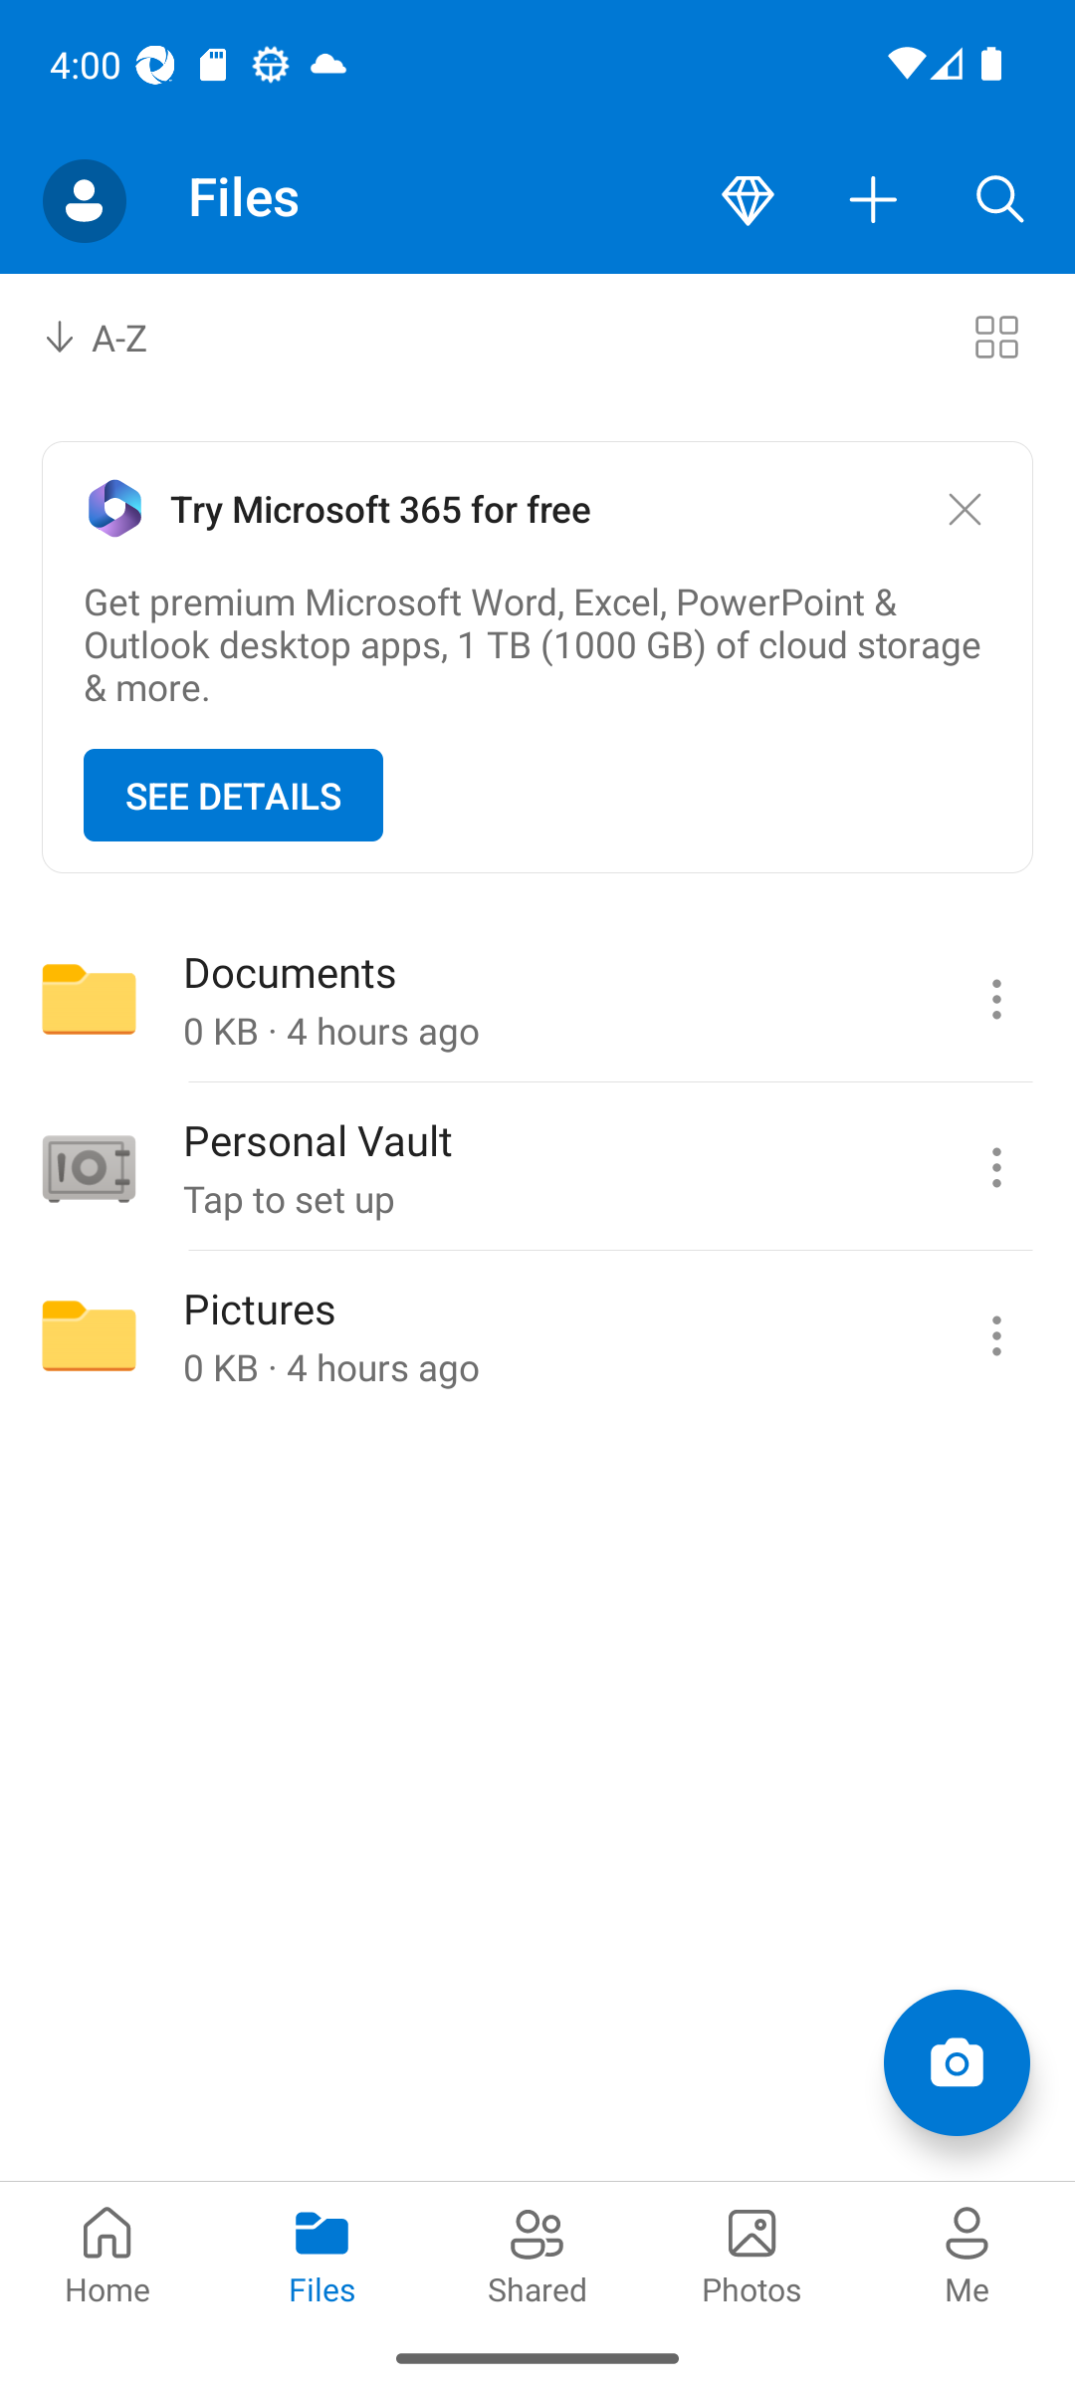 Image resolution: width=1075 pixels, height=2390 pixels. What do you see at coordinates (748, 201) in the screenshot?
I see `Premium button` at bounding box center [748, 201].